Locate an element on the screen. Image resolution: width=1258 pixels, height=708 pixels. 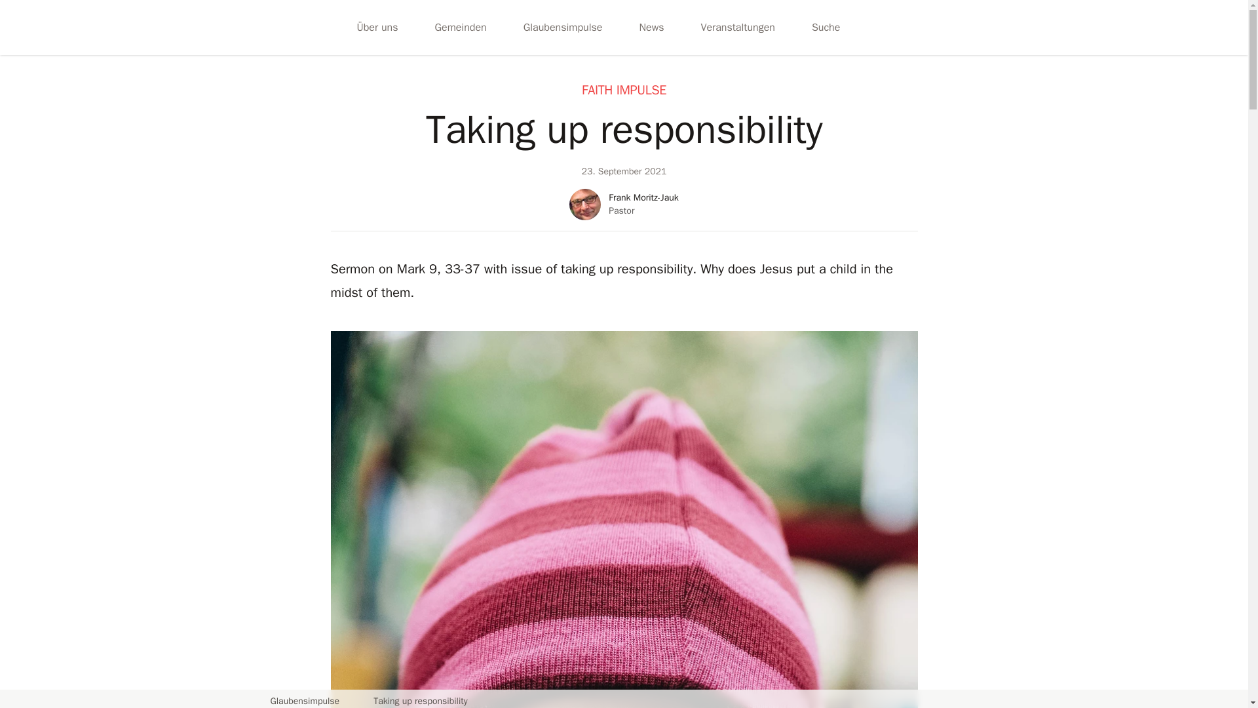
Glaubensimpulse is located at coordinates (563, 28).